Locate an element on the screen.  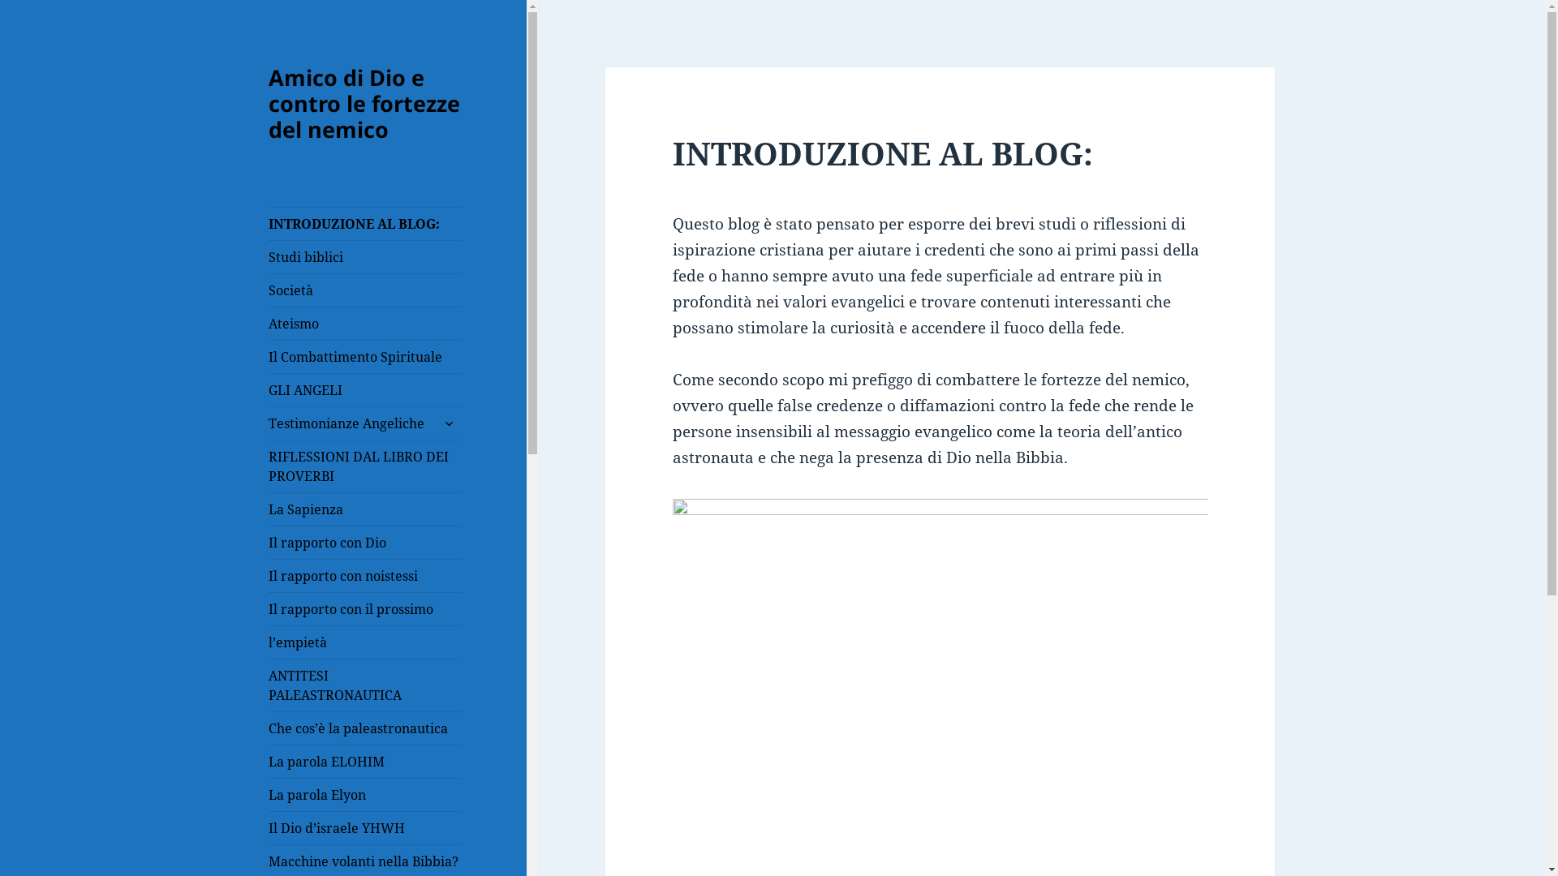
ANTITESI PALEASTRONAUTICA is located at coordinates (365, 685).